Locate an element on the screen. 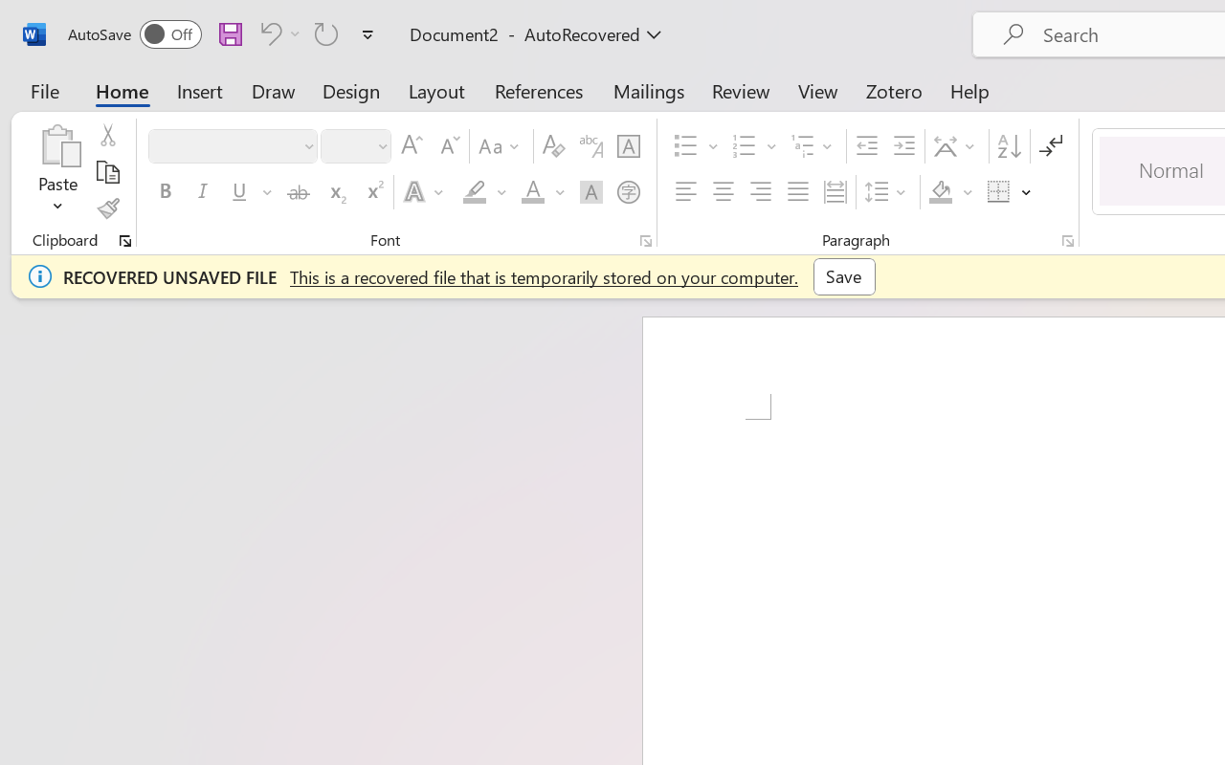  Bold is located at coordinates (165, 192).